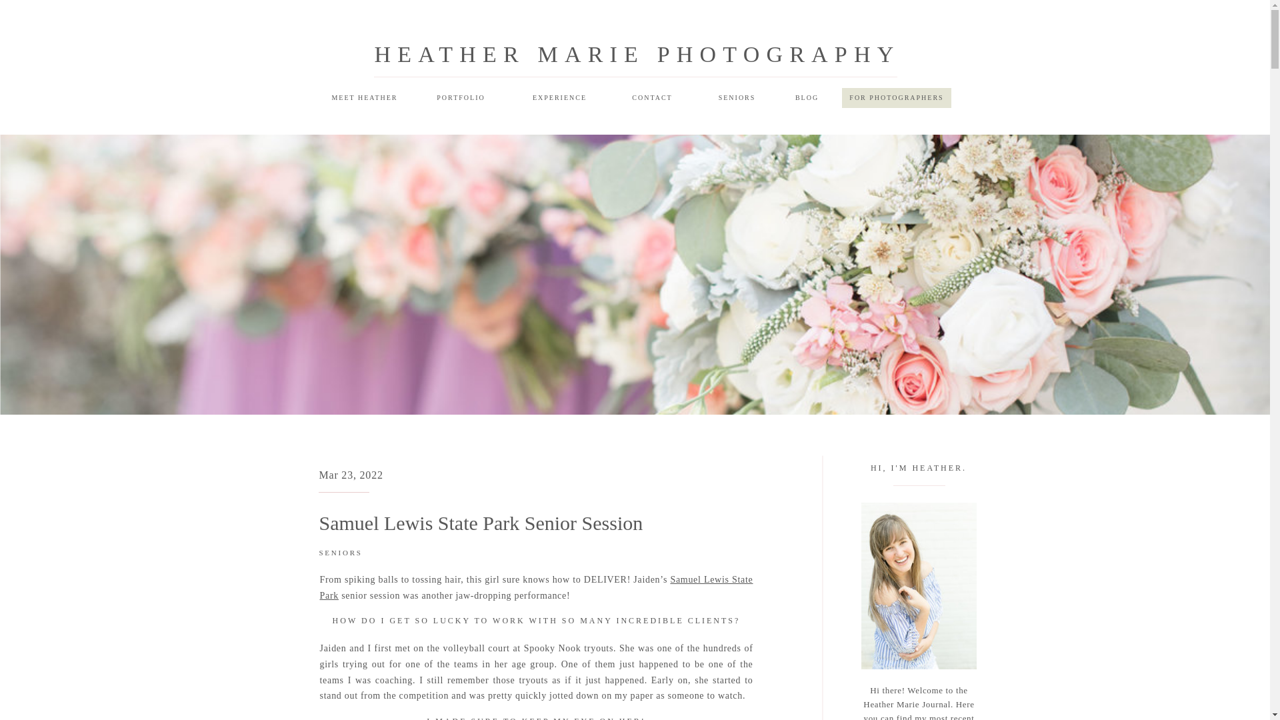 The height and width of the screenshot is (720, 1280). Describe the element at coordinates (364, 97) in the screenshot. I see `MEET HEATHER` at that location.